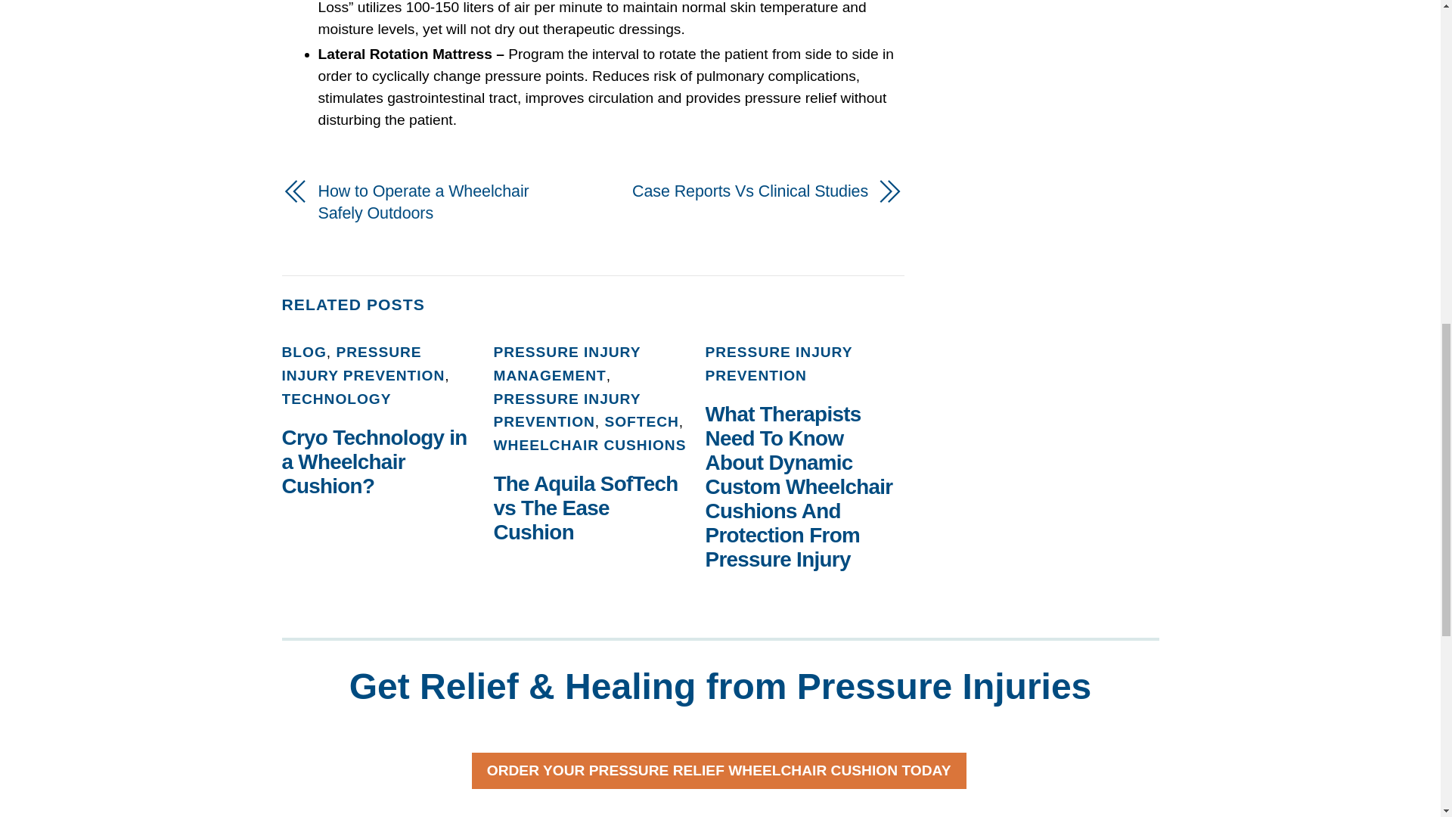 The image size is (1452, 817). What do you see at coordinates (740, 191) in the screenshot?
I see `Case Reports Vs Clinical Studies` at bounding box center [740, 191].